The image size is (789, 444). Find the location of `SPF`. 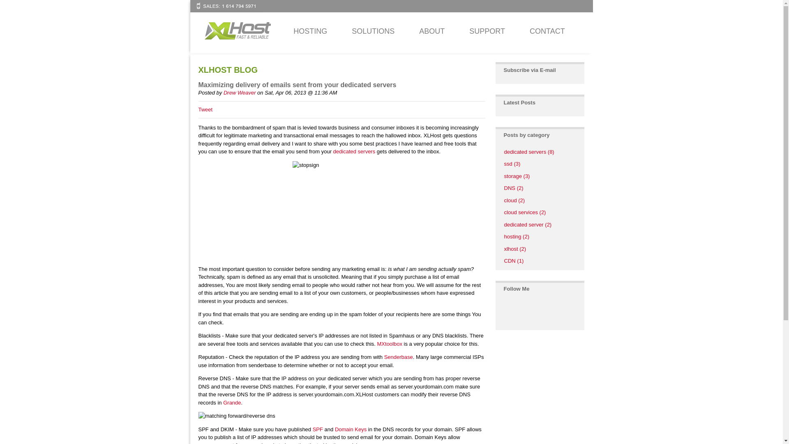

SPF is located at coordinates (317, 429).